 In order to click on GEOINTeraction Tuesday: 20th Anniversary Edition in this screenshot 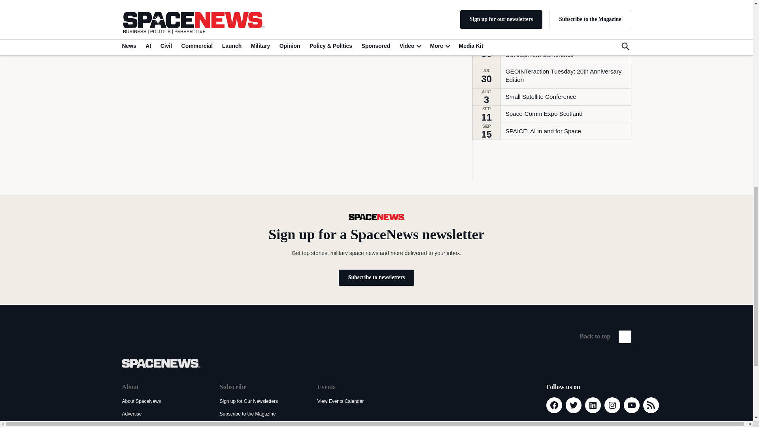, I will do `click(568, 75)`.